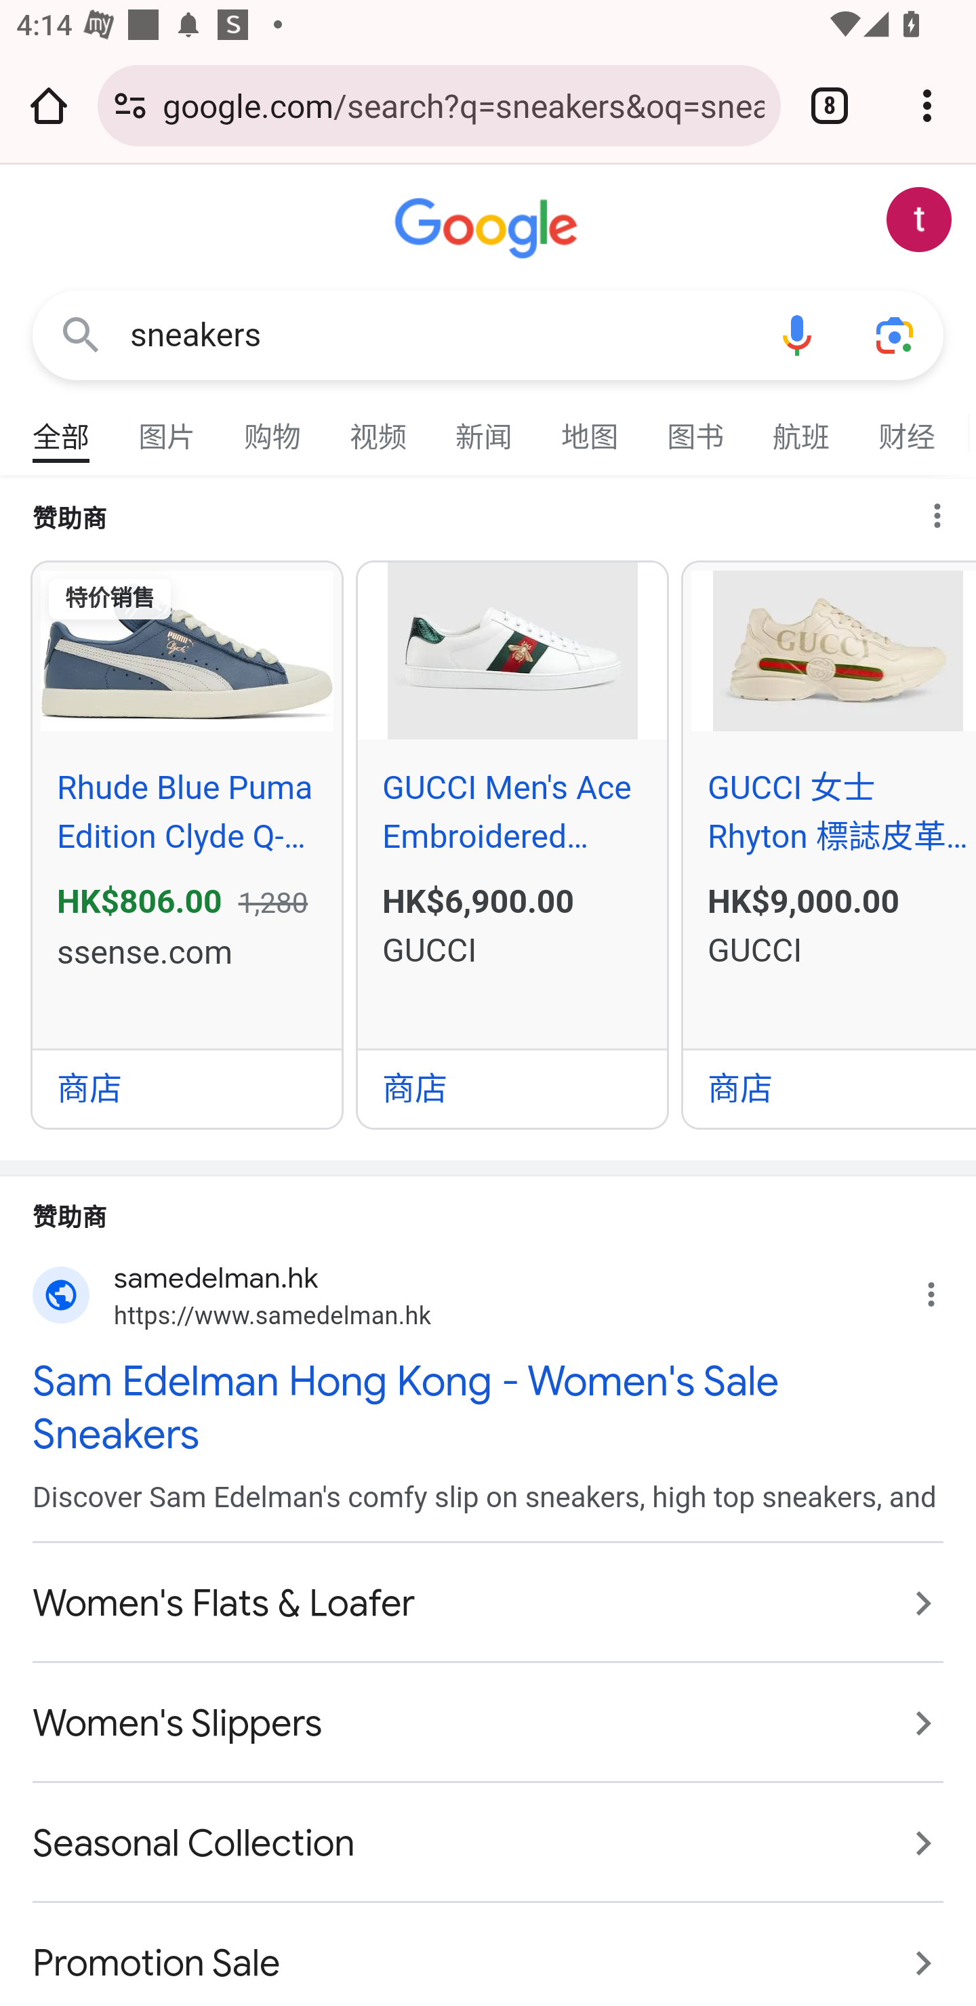 The width and height of the screenshot is (976, 2006). What do you see at coordinates (488, 1950) in the screenshot?
I see `Promotion Sale` at bounding box center [488, 1950].